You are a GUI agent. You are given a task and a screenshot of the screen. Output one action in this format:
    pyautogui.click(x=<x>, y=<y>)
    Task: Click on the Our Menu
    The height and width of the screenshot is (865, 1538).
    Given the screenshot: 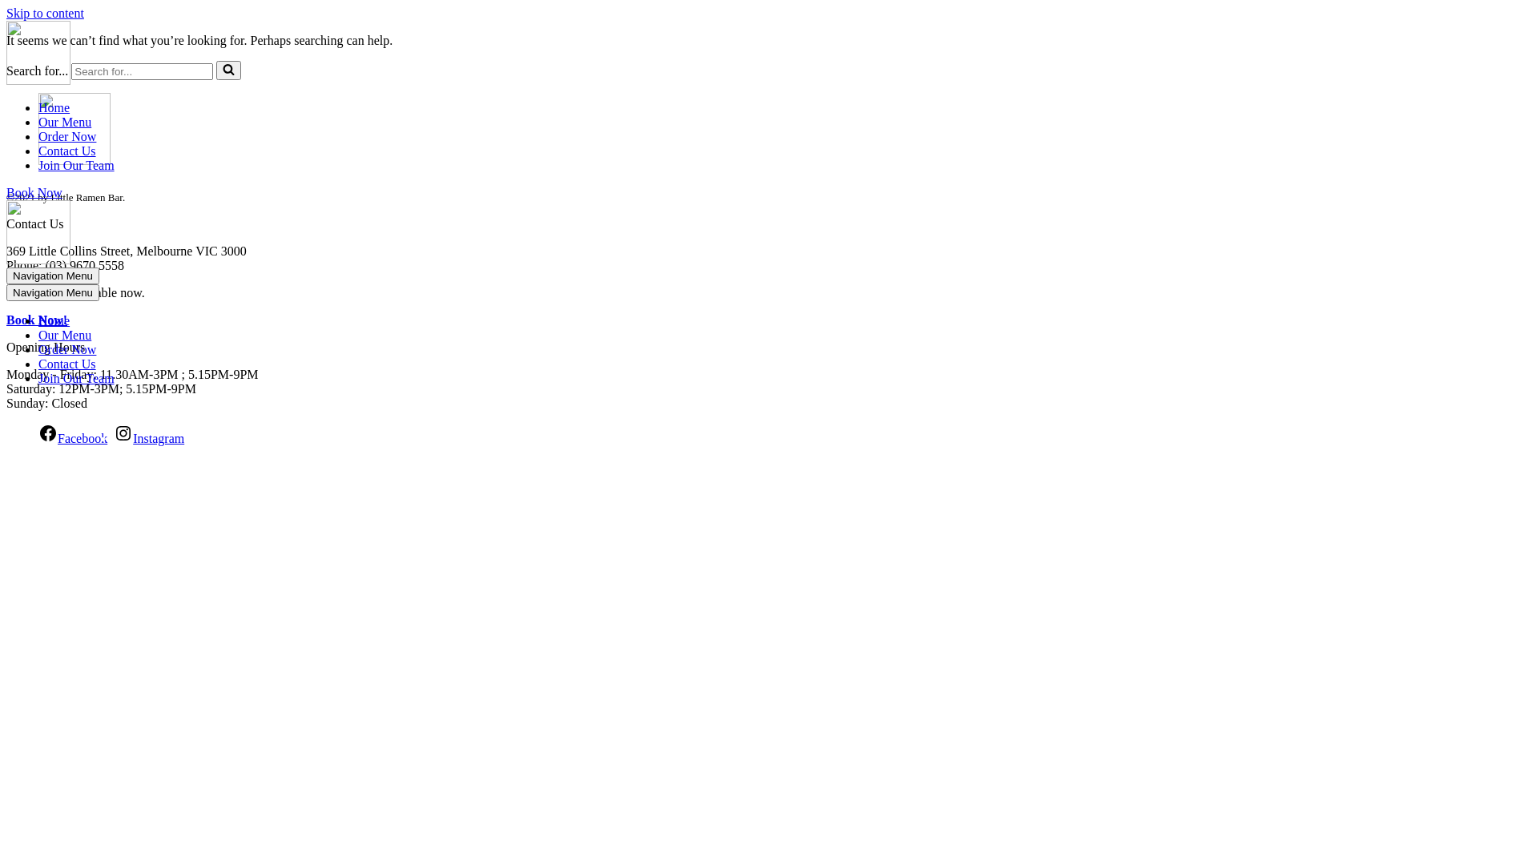 What is the action you would take?
    pyautogui.click(x=65, y=122)
    